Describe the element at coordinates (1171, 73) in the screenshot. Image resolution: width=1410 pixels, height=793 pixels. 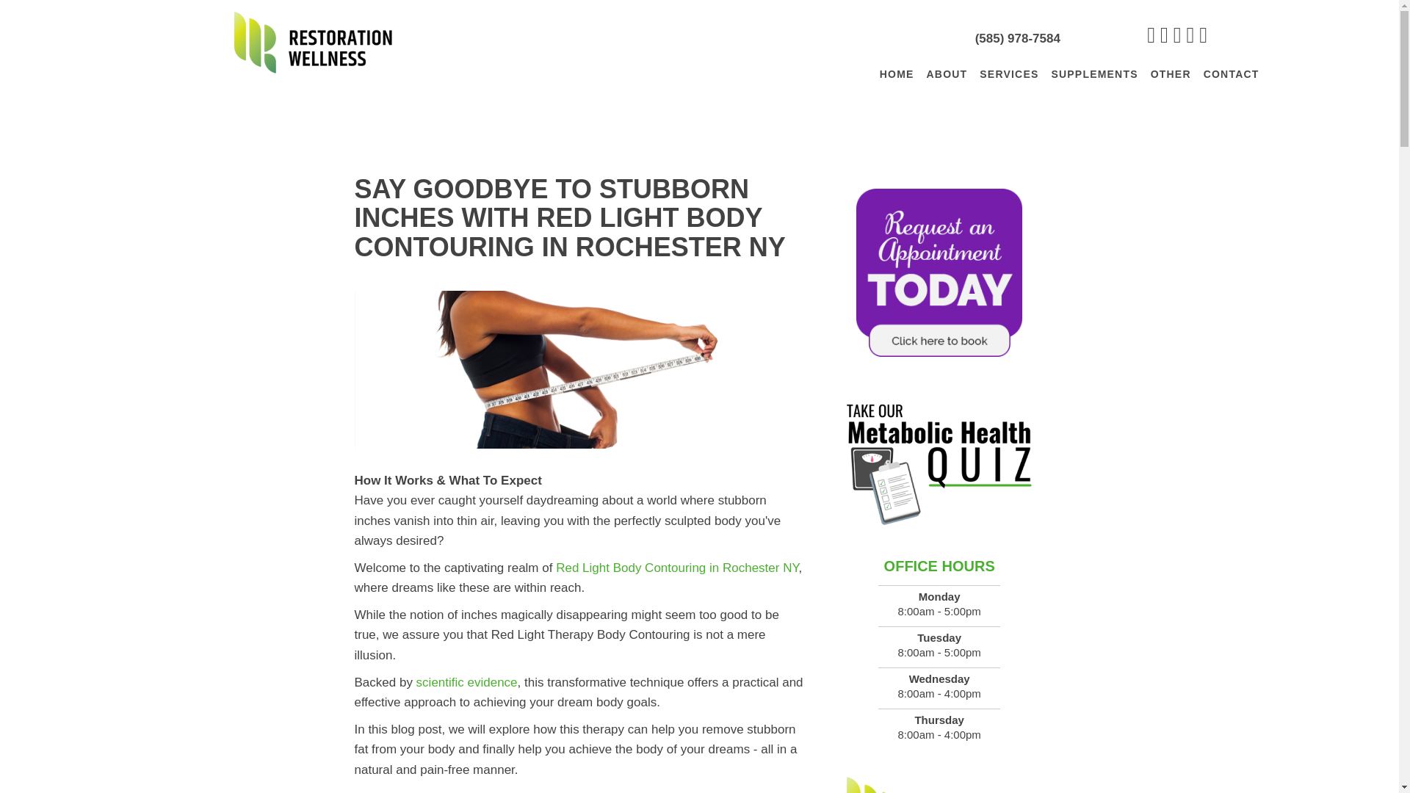
I see `OTHER` at that location.